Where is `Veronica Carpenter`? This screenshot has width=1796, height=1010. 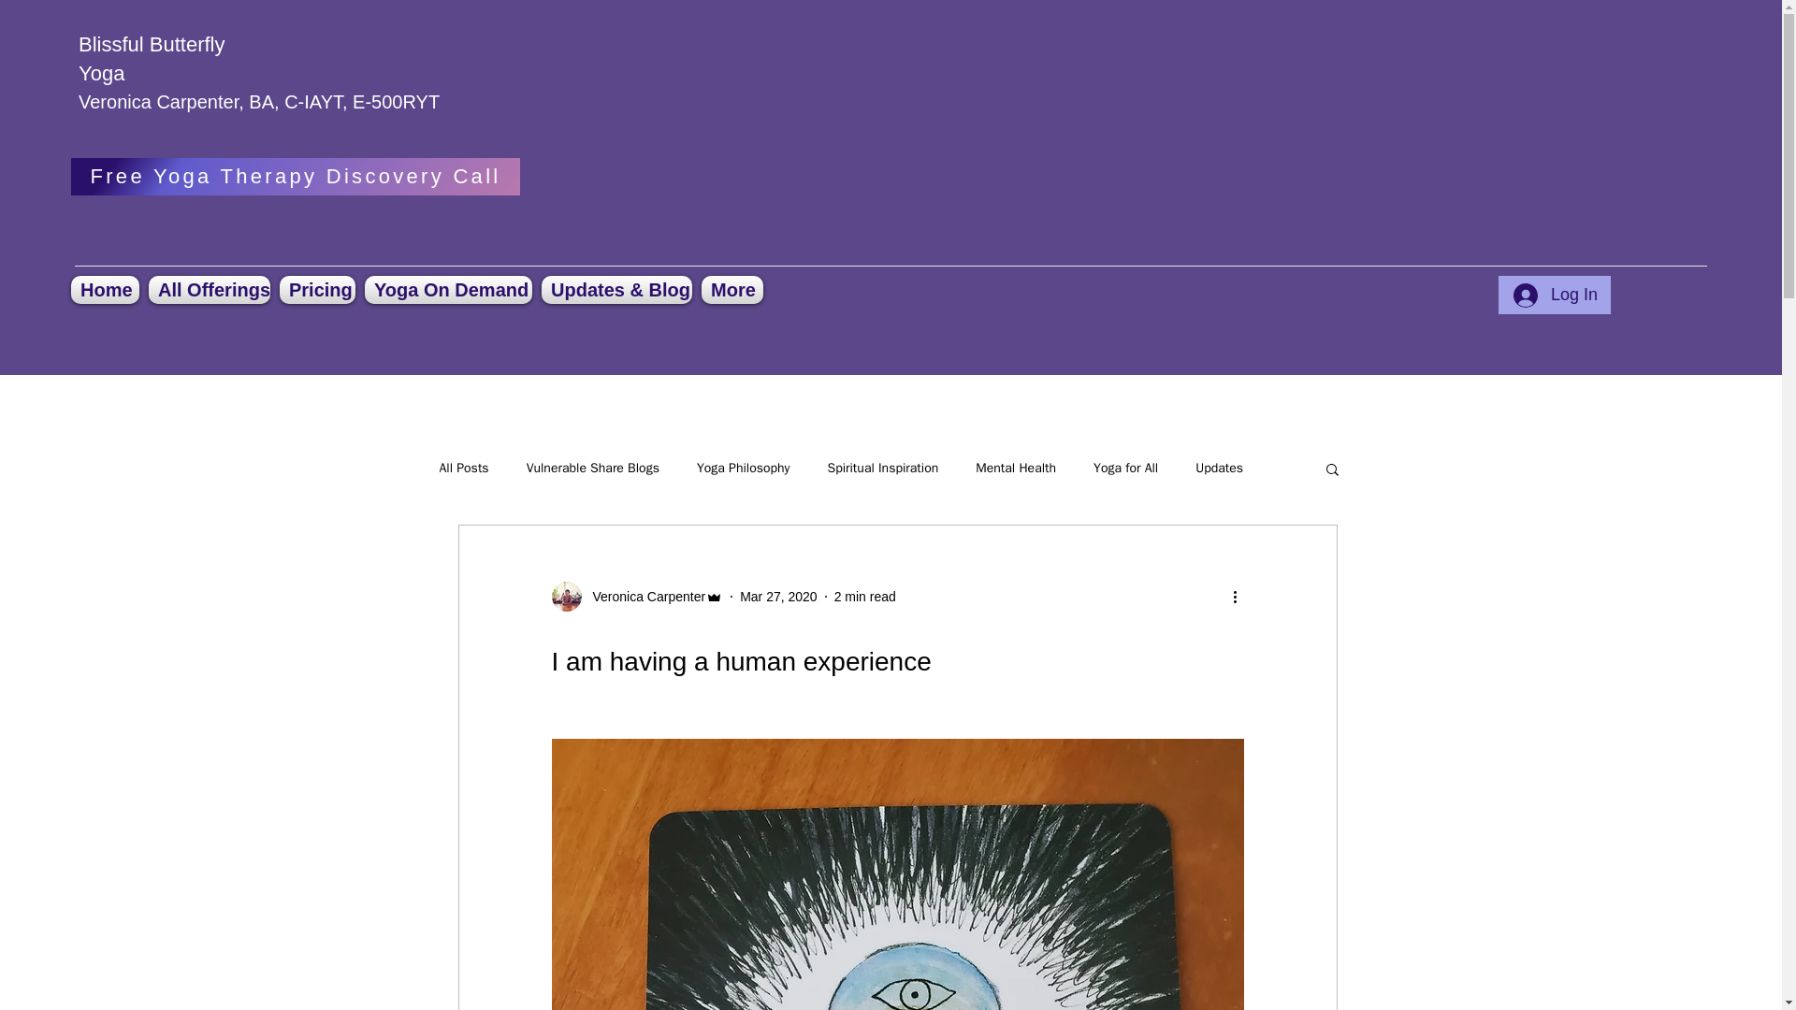
Veronica Carpenter is located at coordinates (637, 597).